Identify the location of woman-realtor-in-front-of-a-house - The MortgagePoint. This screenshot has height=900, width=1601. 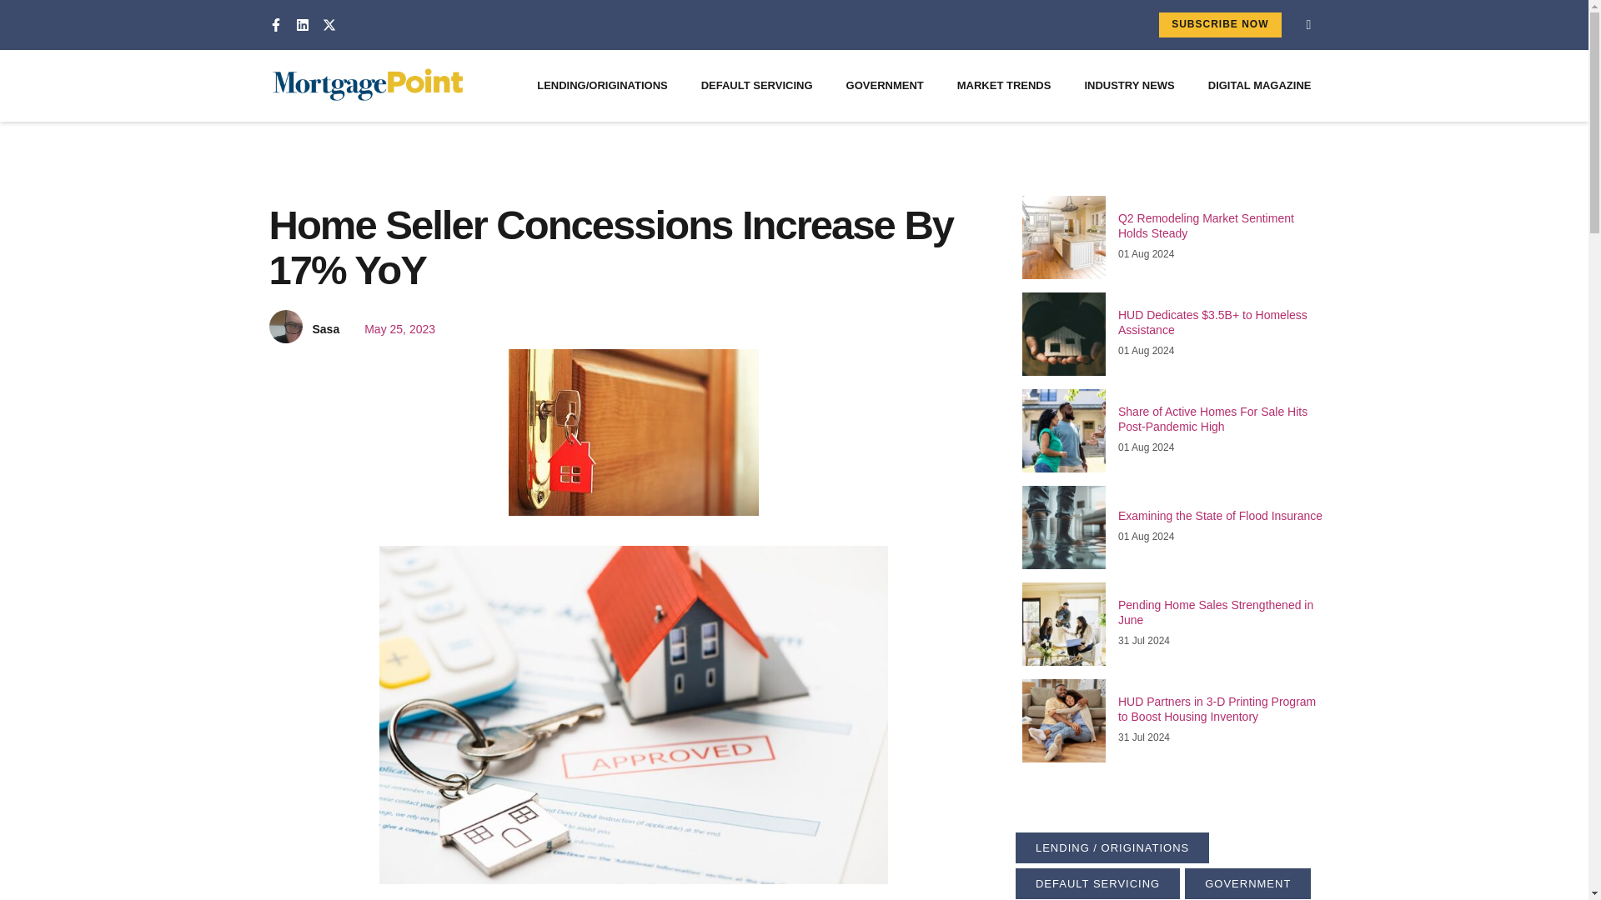
(1064, 430).